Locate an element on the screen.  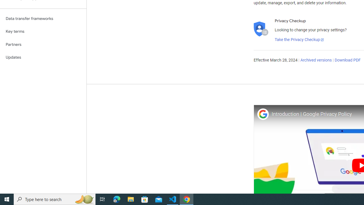
Download PDF is located at coordinates (348, 60).